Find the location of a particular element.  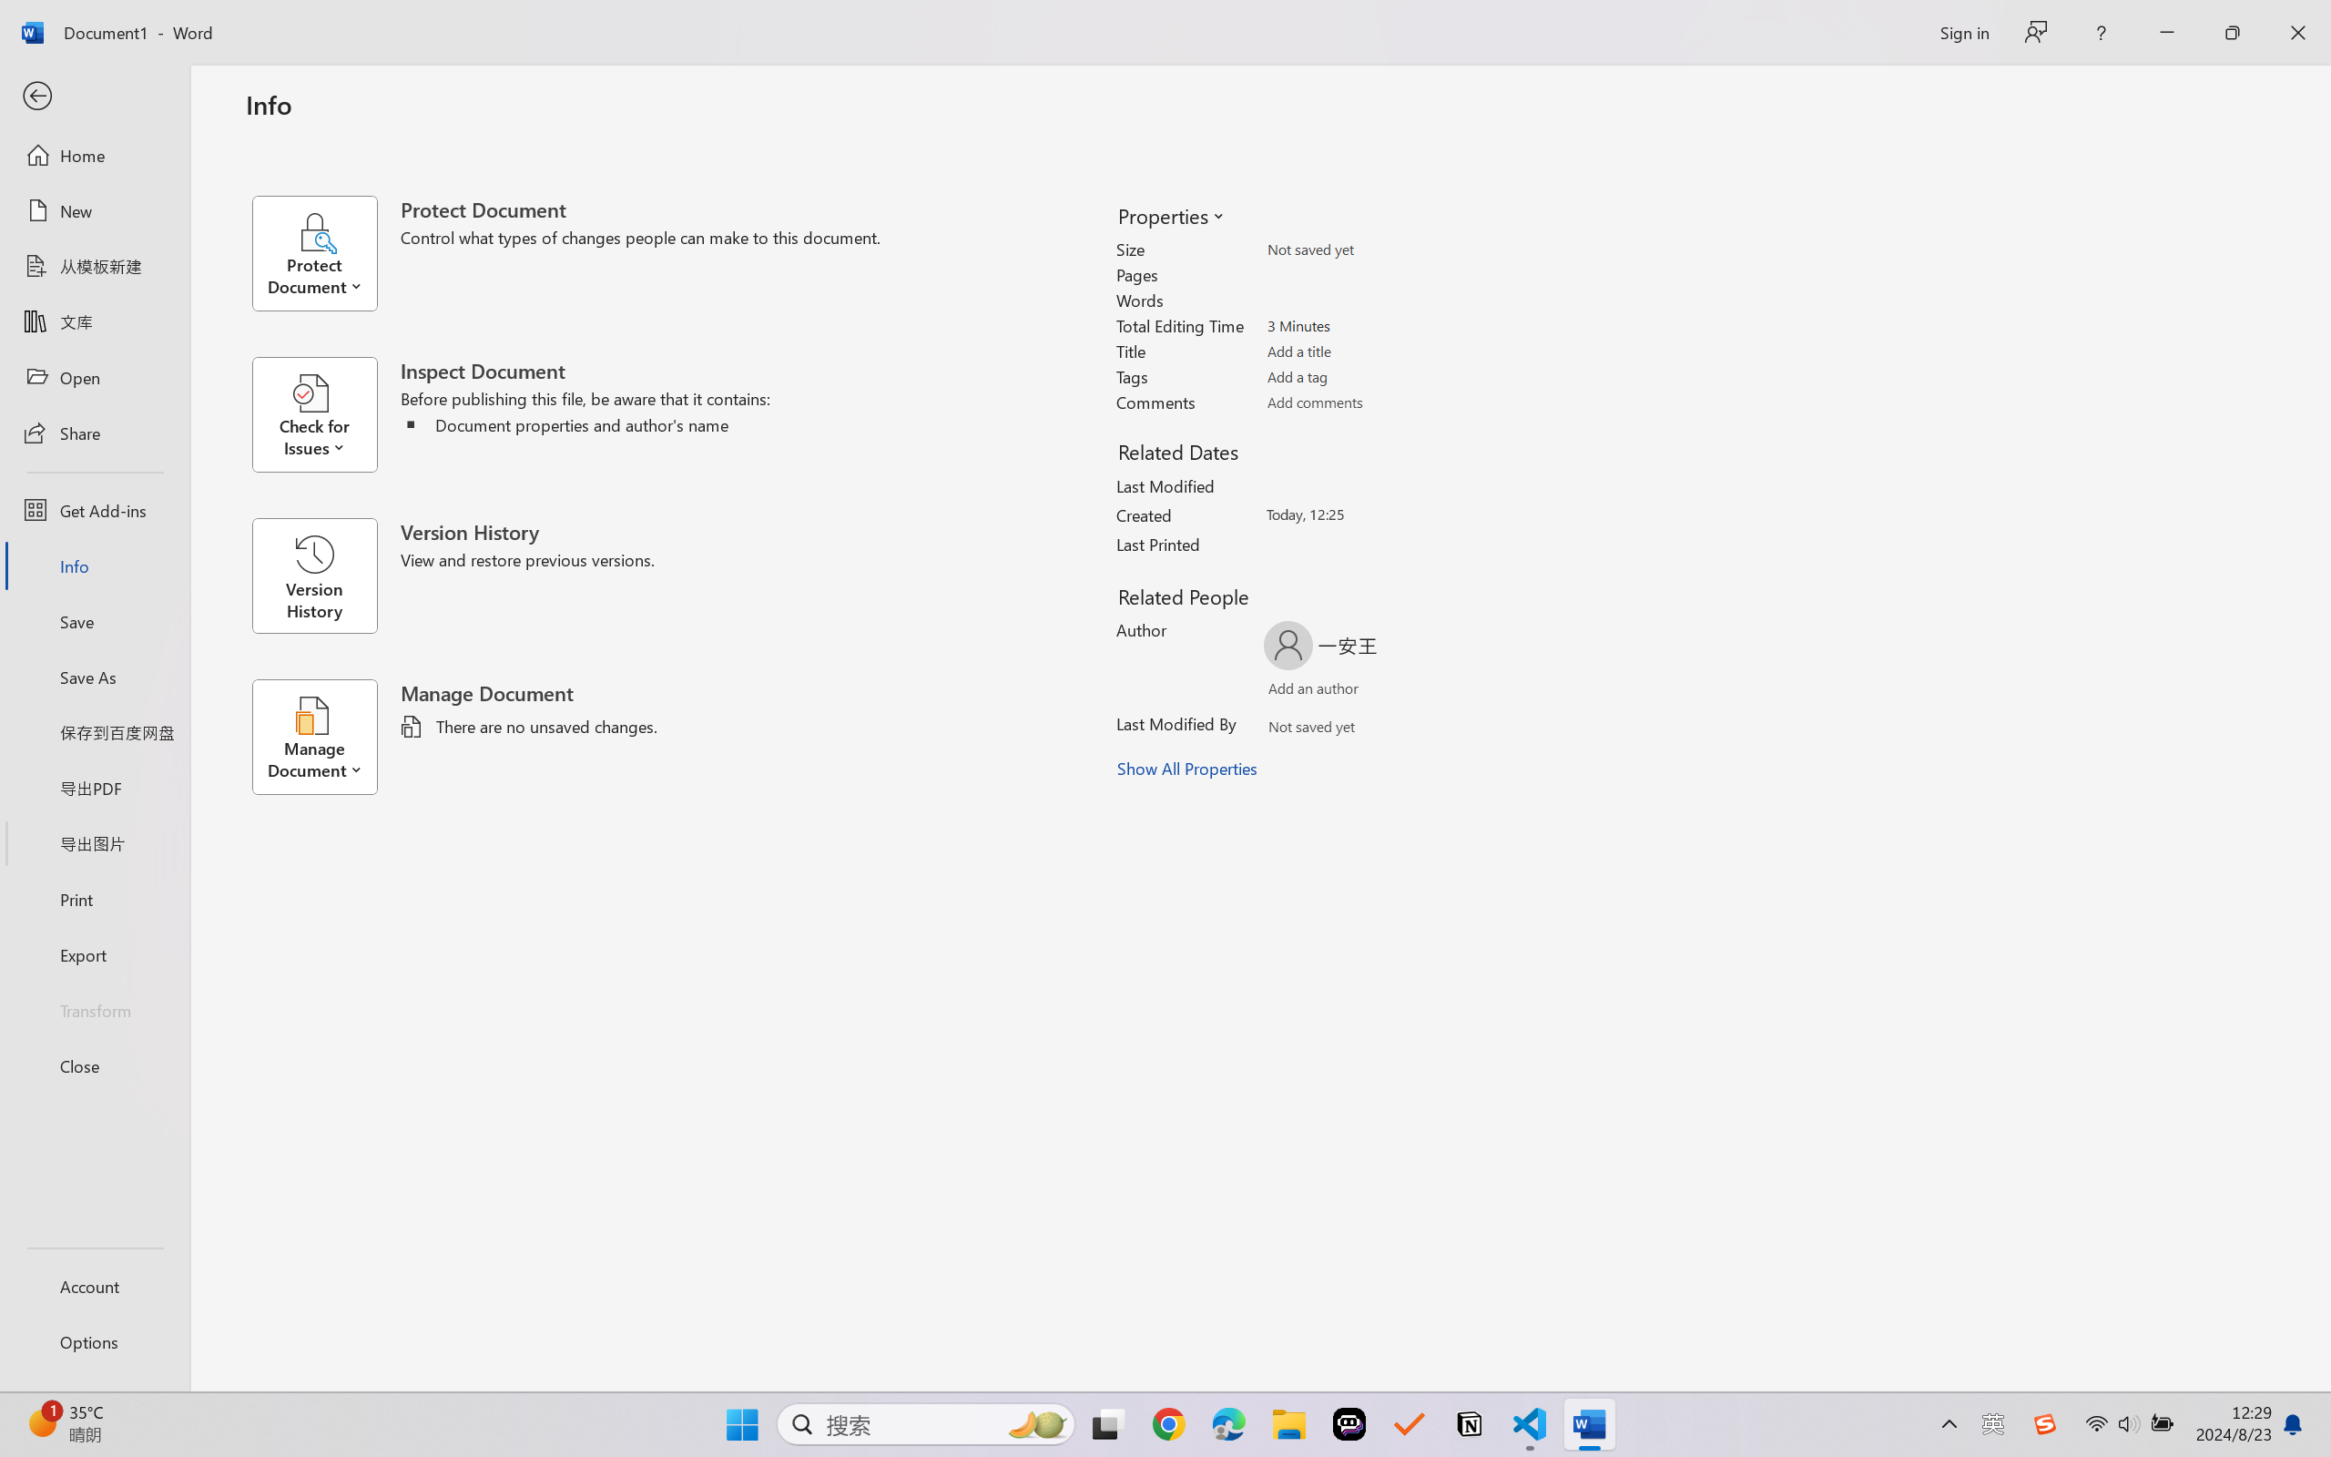

Tags is located at coordinates (1373, 376).